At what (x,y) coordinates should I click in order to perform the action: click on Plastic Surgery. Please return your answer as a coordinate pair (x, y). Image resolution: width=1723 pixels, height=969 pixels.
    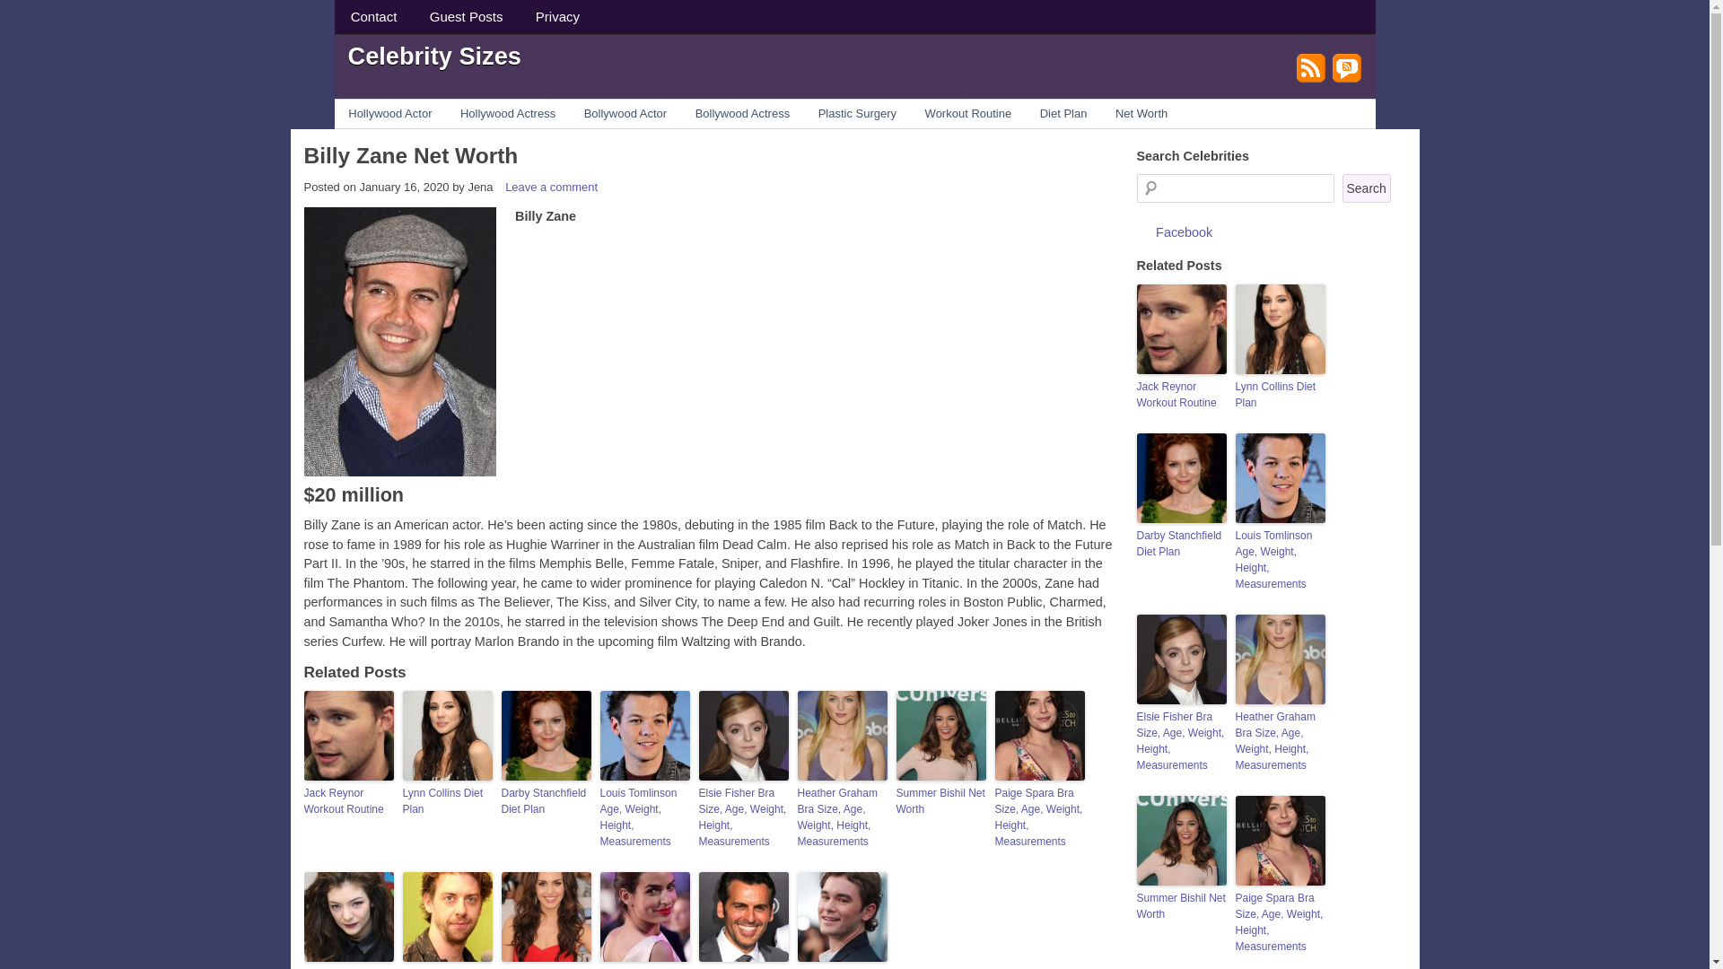
    Looking at the image, I should click on (858, 114).